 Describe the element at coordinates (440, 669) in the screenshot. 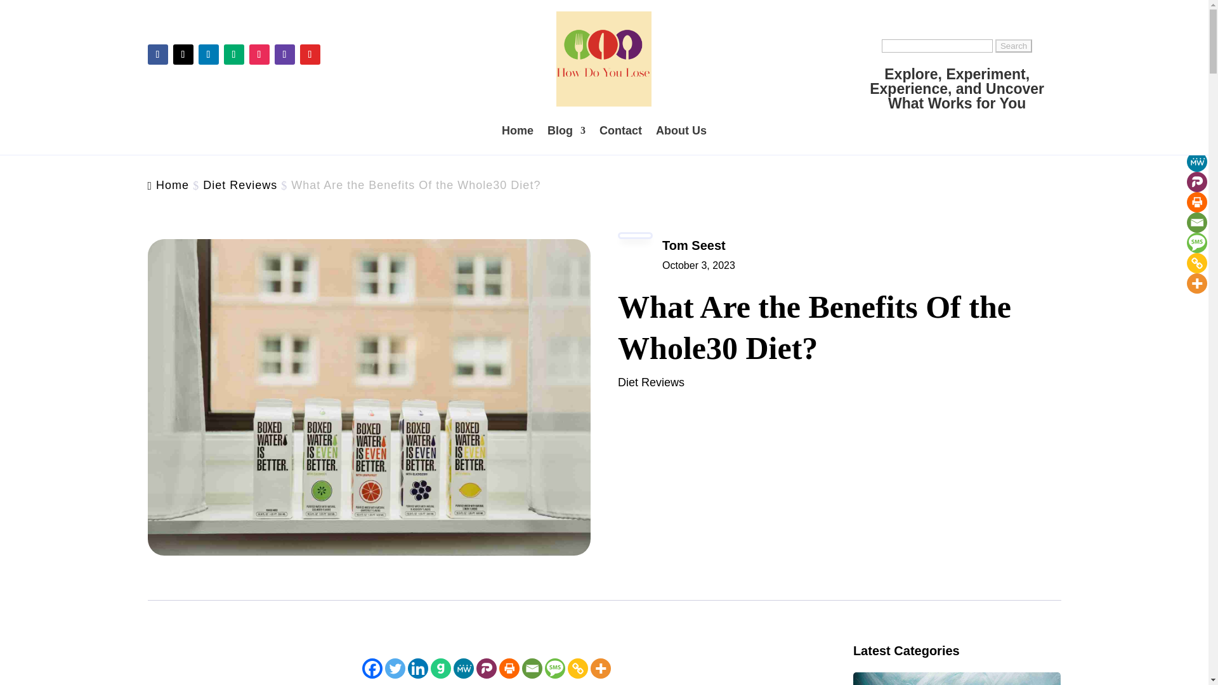

I see `Gab` at that location.